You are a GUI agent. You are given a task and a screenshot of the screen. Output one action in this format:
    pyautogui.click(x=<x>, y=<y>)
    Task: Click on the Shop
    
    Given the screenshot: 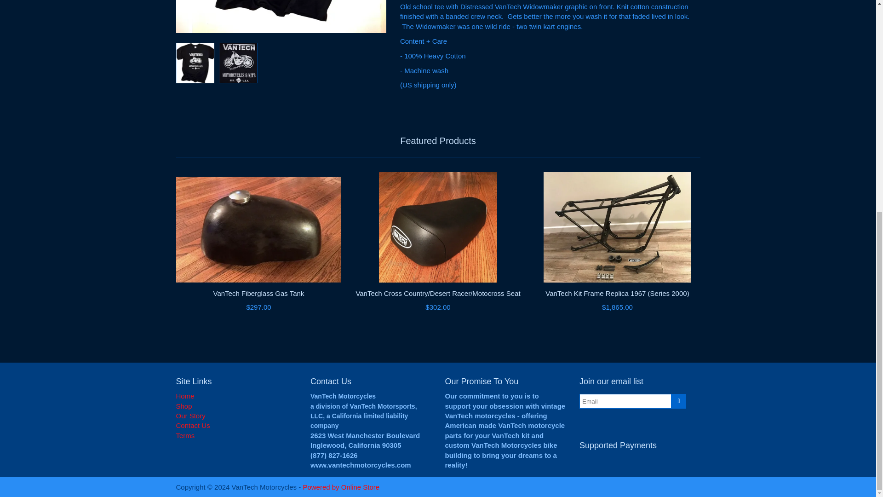 What is the action you would take?
    pyautogui.click(x=183, y=406)
    